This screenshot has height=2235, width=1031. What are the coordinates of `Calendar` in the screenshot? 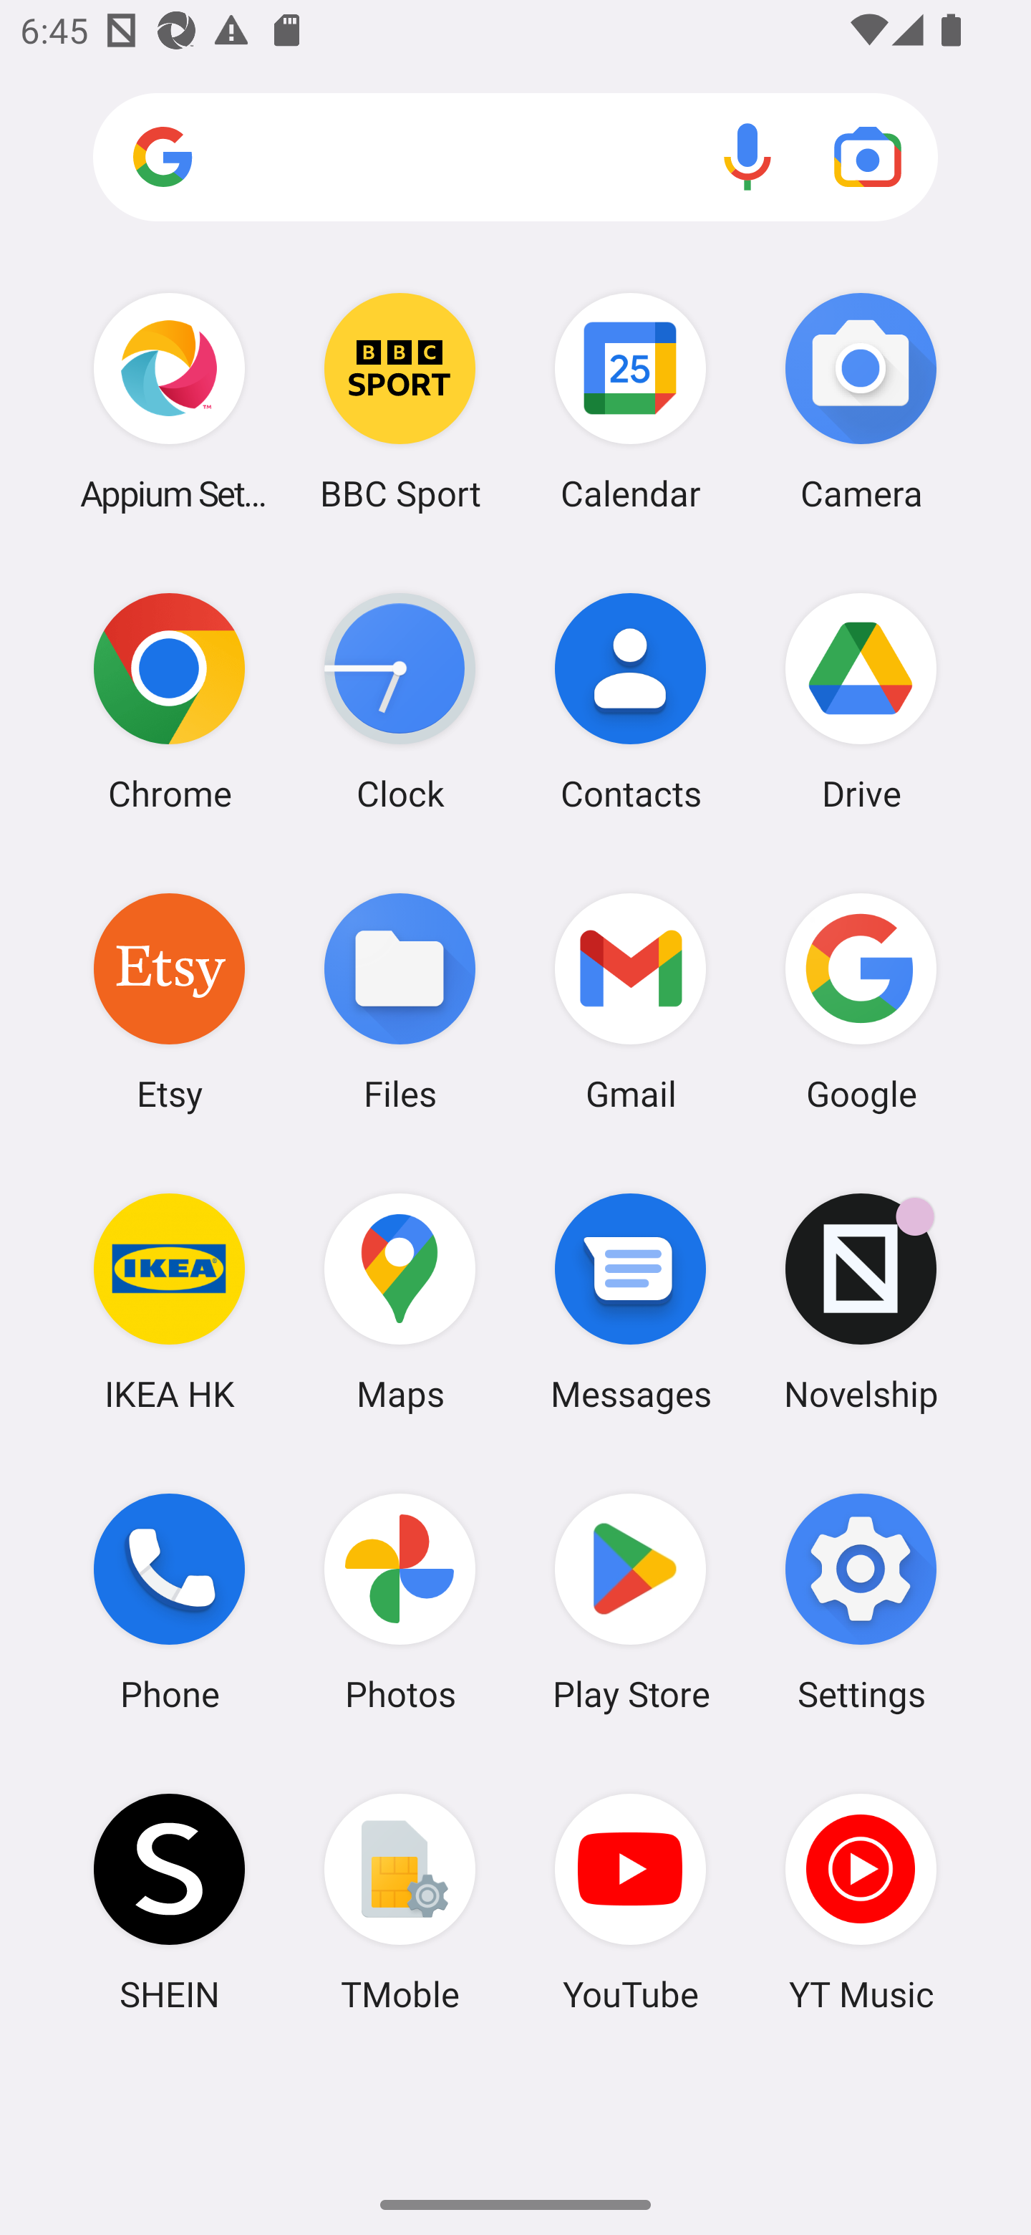 It's located at (631, 401).